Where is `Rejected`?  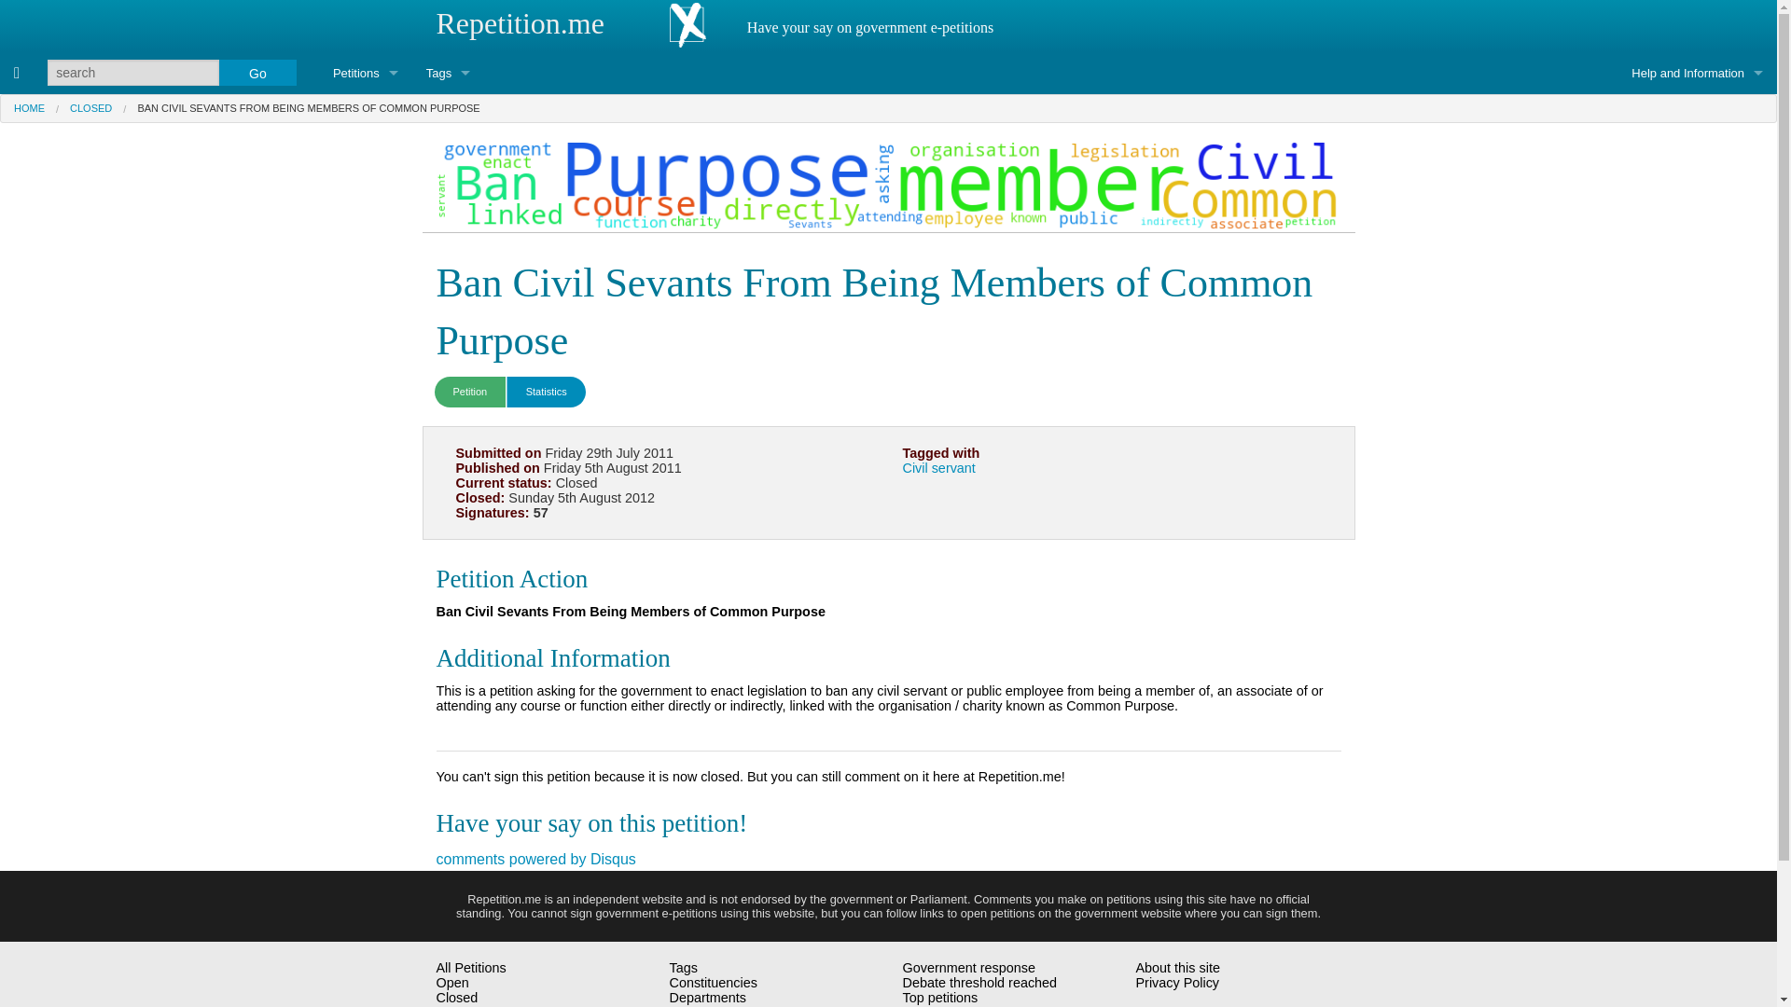 Rejected is located at coordinates (365, 200).